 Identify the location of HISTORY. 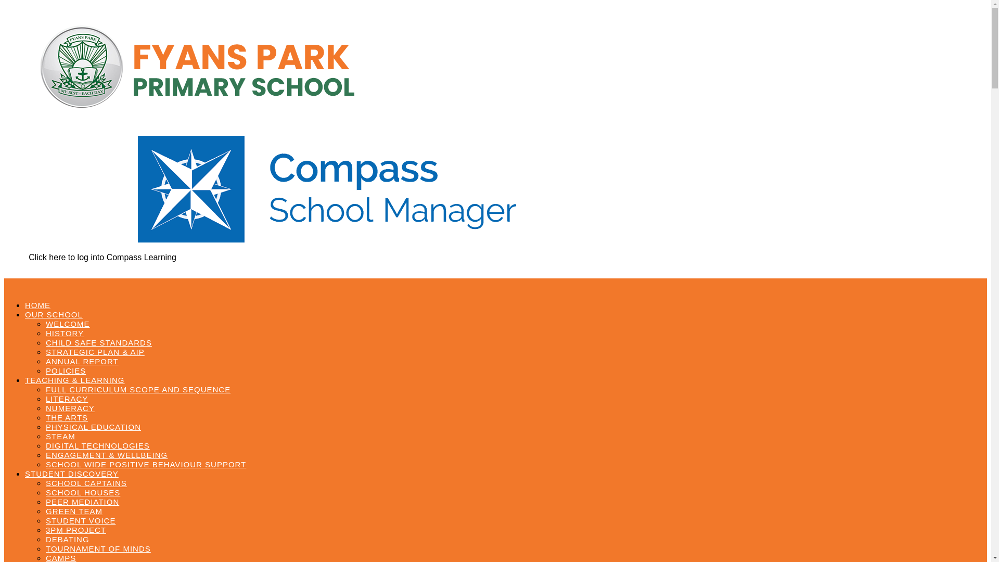
(65, 333).